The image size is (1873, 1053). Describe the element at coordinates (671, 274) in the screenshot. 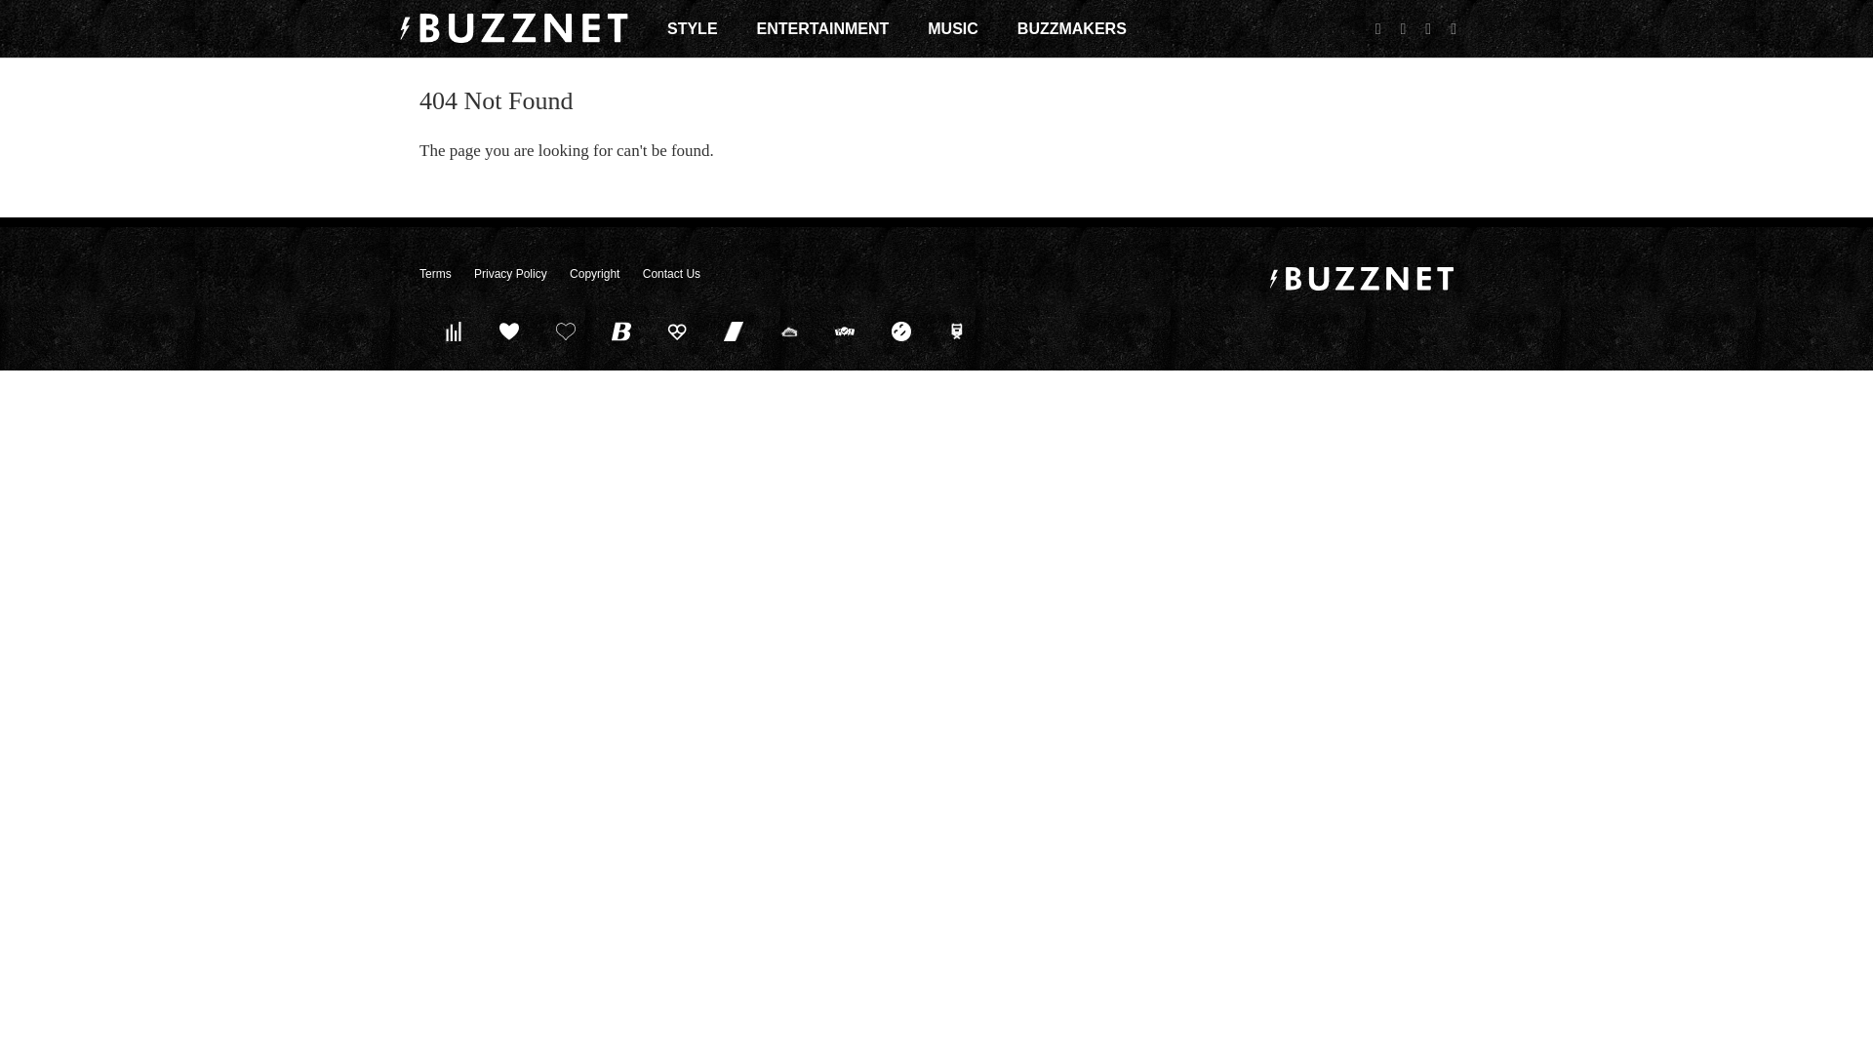

I see `Contact Us` at that location.